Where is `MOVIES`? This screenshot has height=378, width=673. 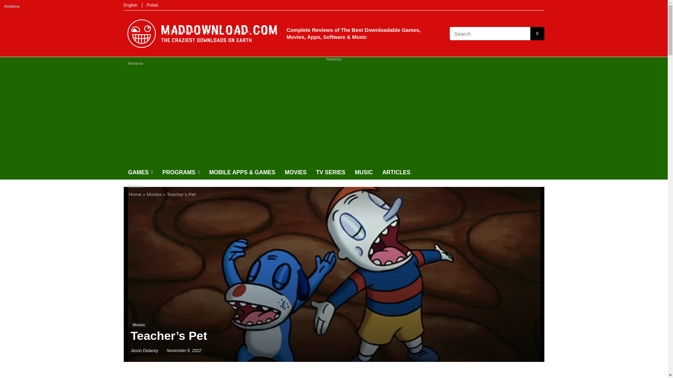 MOVIES is located at coordinates (295, 173).